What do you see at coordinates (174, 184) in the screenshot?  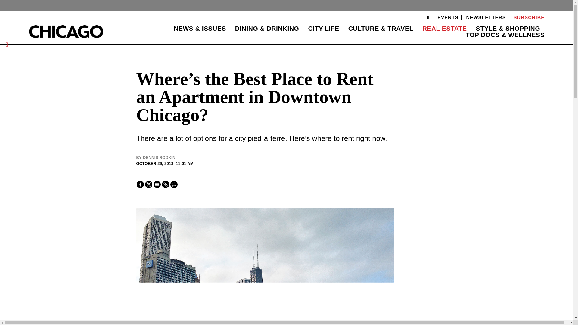 I see `comment` at bounding box center [174, 184].